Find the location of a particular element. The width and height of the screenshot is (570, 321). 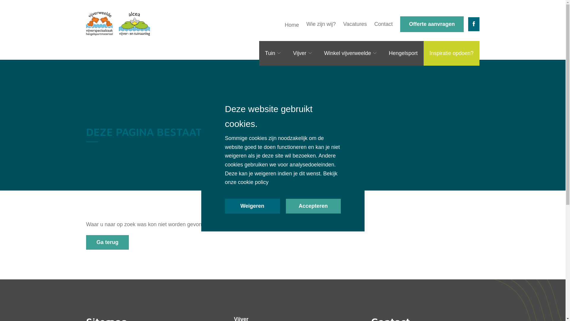

Offerte aanvragen is located at coordinates (432, 24).